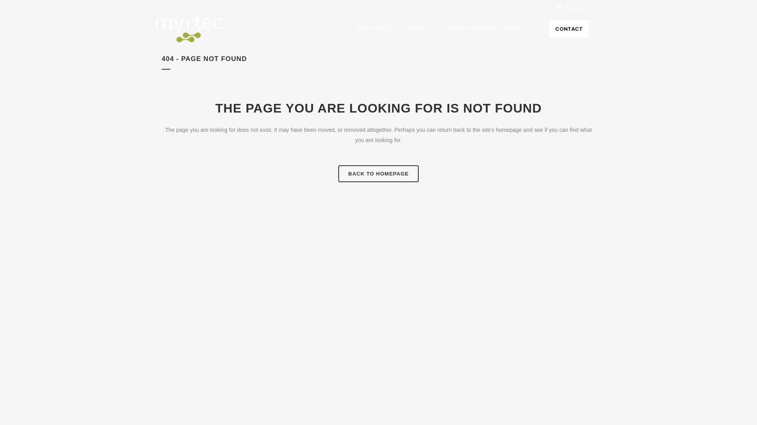  Describe the element at coordinates (569, 28) in the screenshot. I see `CONTACT` at that location.